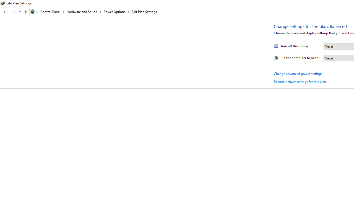 This screenshot has width=354, height=199. What do you see at coordinates (117, 12) in the screenshot?
I see `Power Options` at bounding box center [117, 12].